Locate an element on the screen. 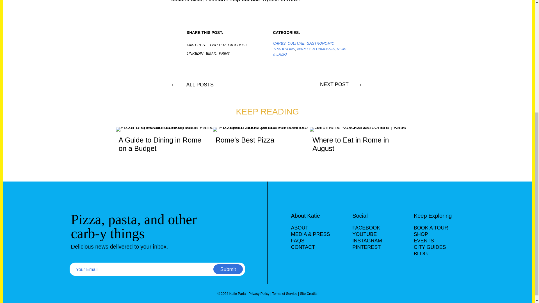 The height and width of the screenshot is (303, 539). roscioli salumeria carbonara katie parla is located at coordinates (358, 129).